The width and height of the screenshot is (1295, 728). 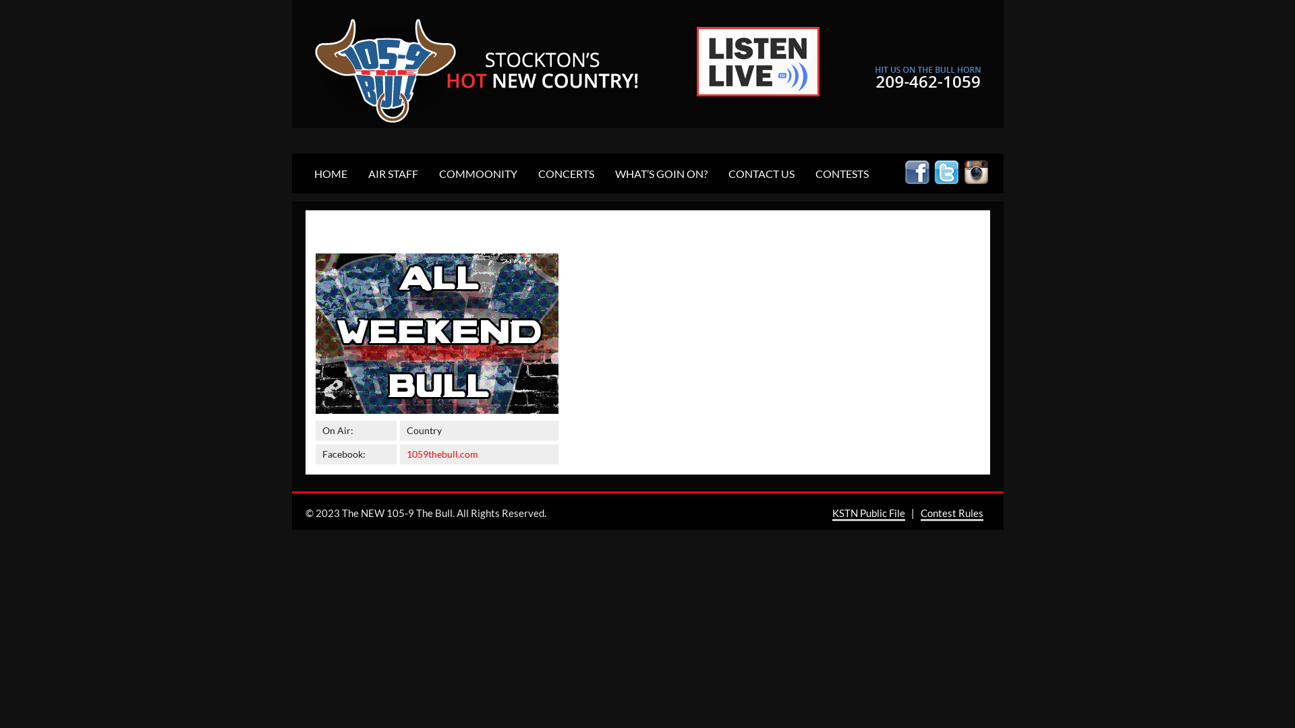 What do you see at coordinates (565, 174) in the screenshot?
I see `CONCERTS` at bounding box center [565, 174].